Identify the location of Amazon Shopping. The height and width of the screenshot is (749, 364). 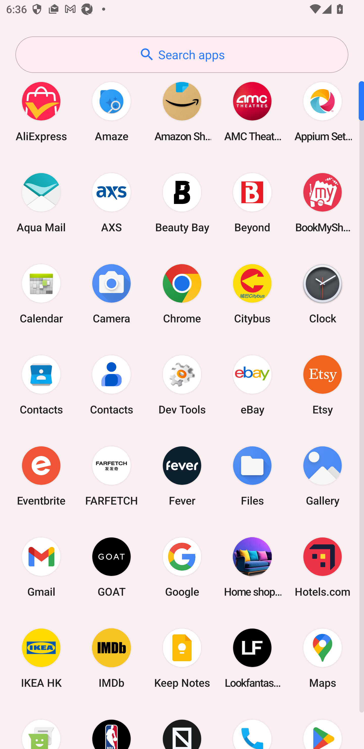
(182, 111).